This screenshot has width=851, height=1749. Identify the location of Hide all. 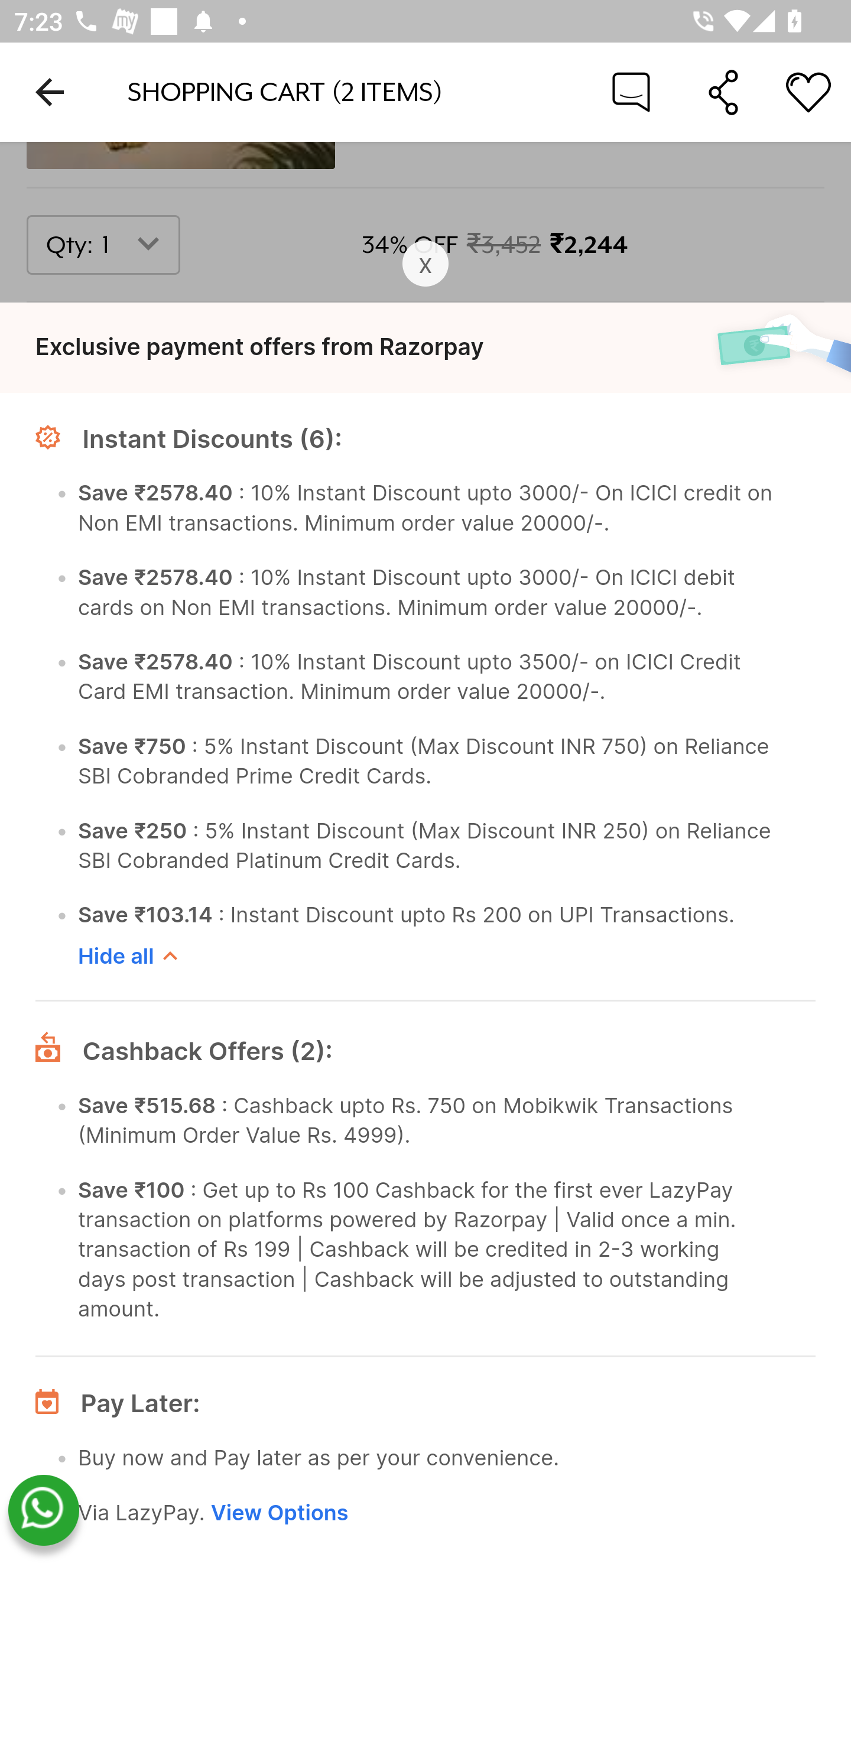
(425, 959).